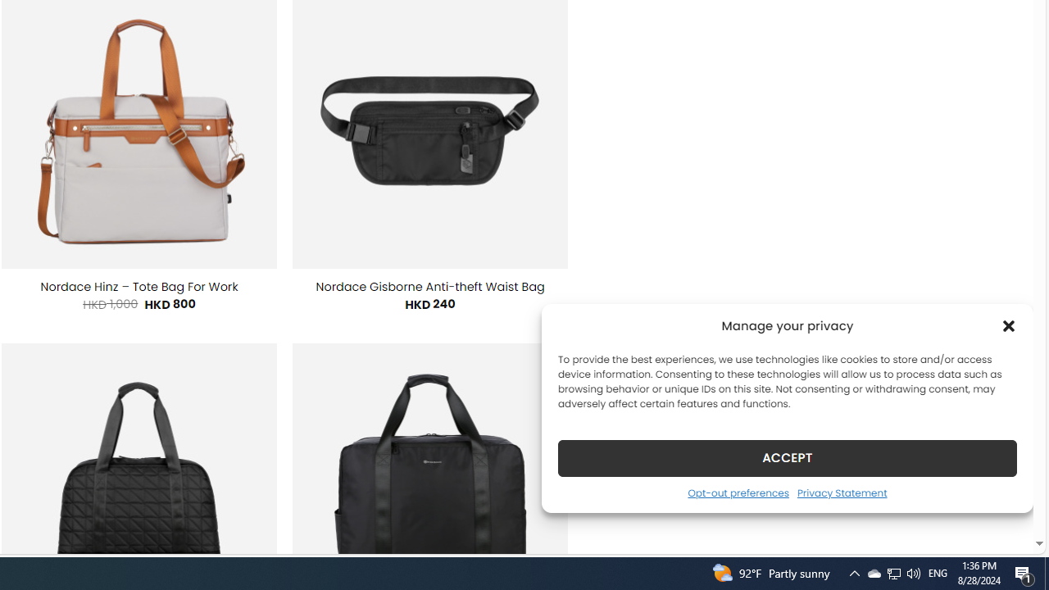  I want to click on Class: cmplz-close, so click(1009, 326).